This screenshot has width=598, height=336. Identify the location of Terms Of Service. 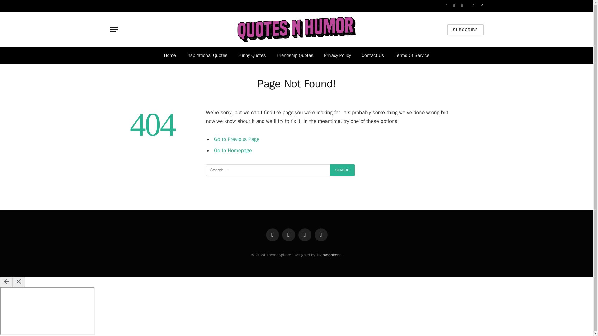
(412, 55).